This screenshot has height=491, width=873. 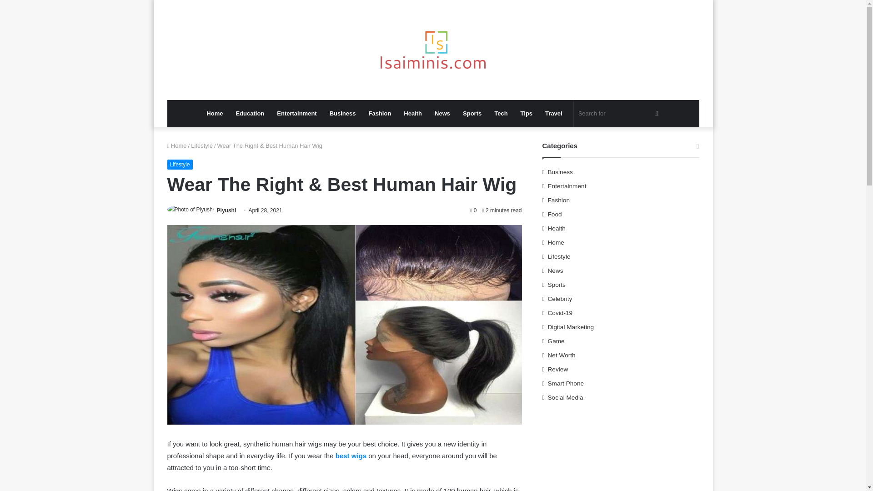 What do you see at coordinates (379, 114) in the screenshot?
I see `Fashion` at bounding box center [379, 114].